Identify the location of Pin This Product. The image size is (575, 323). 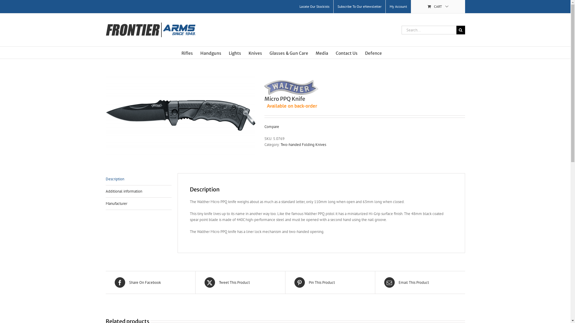
(330, 282).